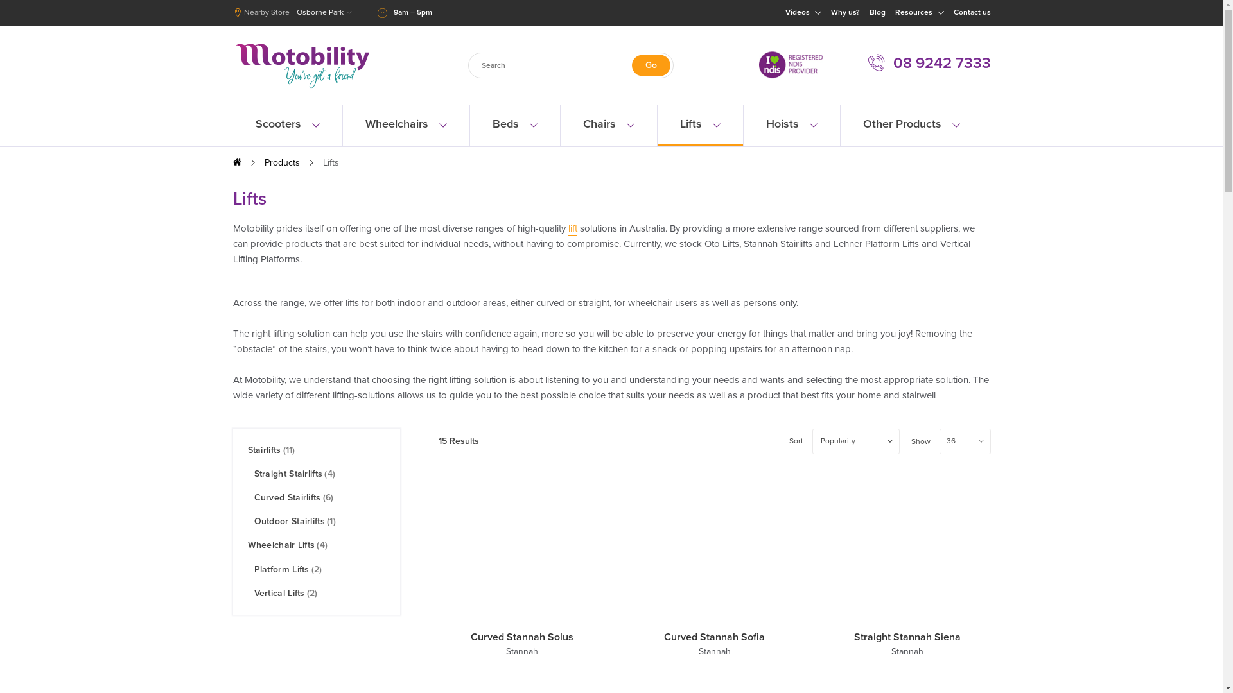 The height and width of the screenshot is (693, 1233). What do you see at coordinates (845, 13) in the screenshot?
I see `Why us?` at bounding box center [845, 13].